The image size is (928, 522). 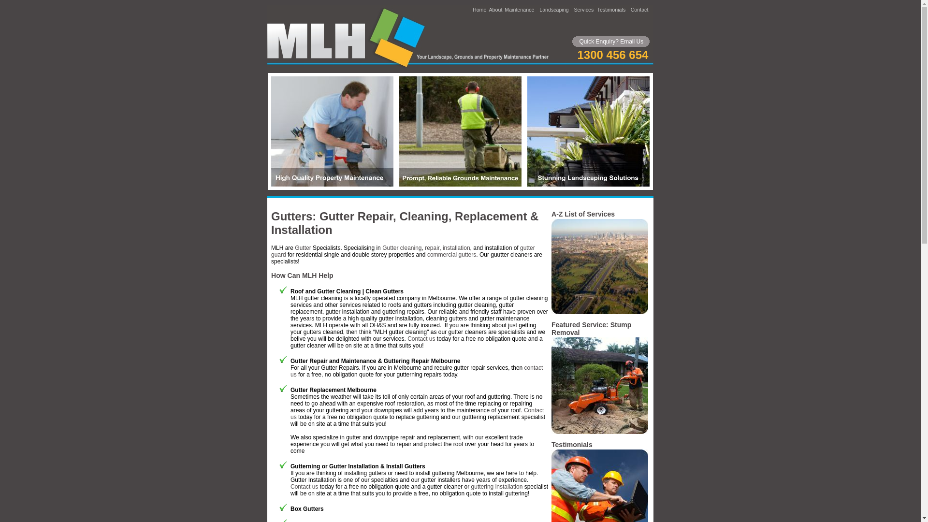 What do you see at coordinates (421, 339) in the screenshot?
I see `Contact us` at bounding box center [421, 339].